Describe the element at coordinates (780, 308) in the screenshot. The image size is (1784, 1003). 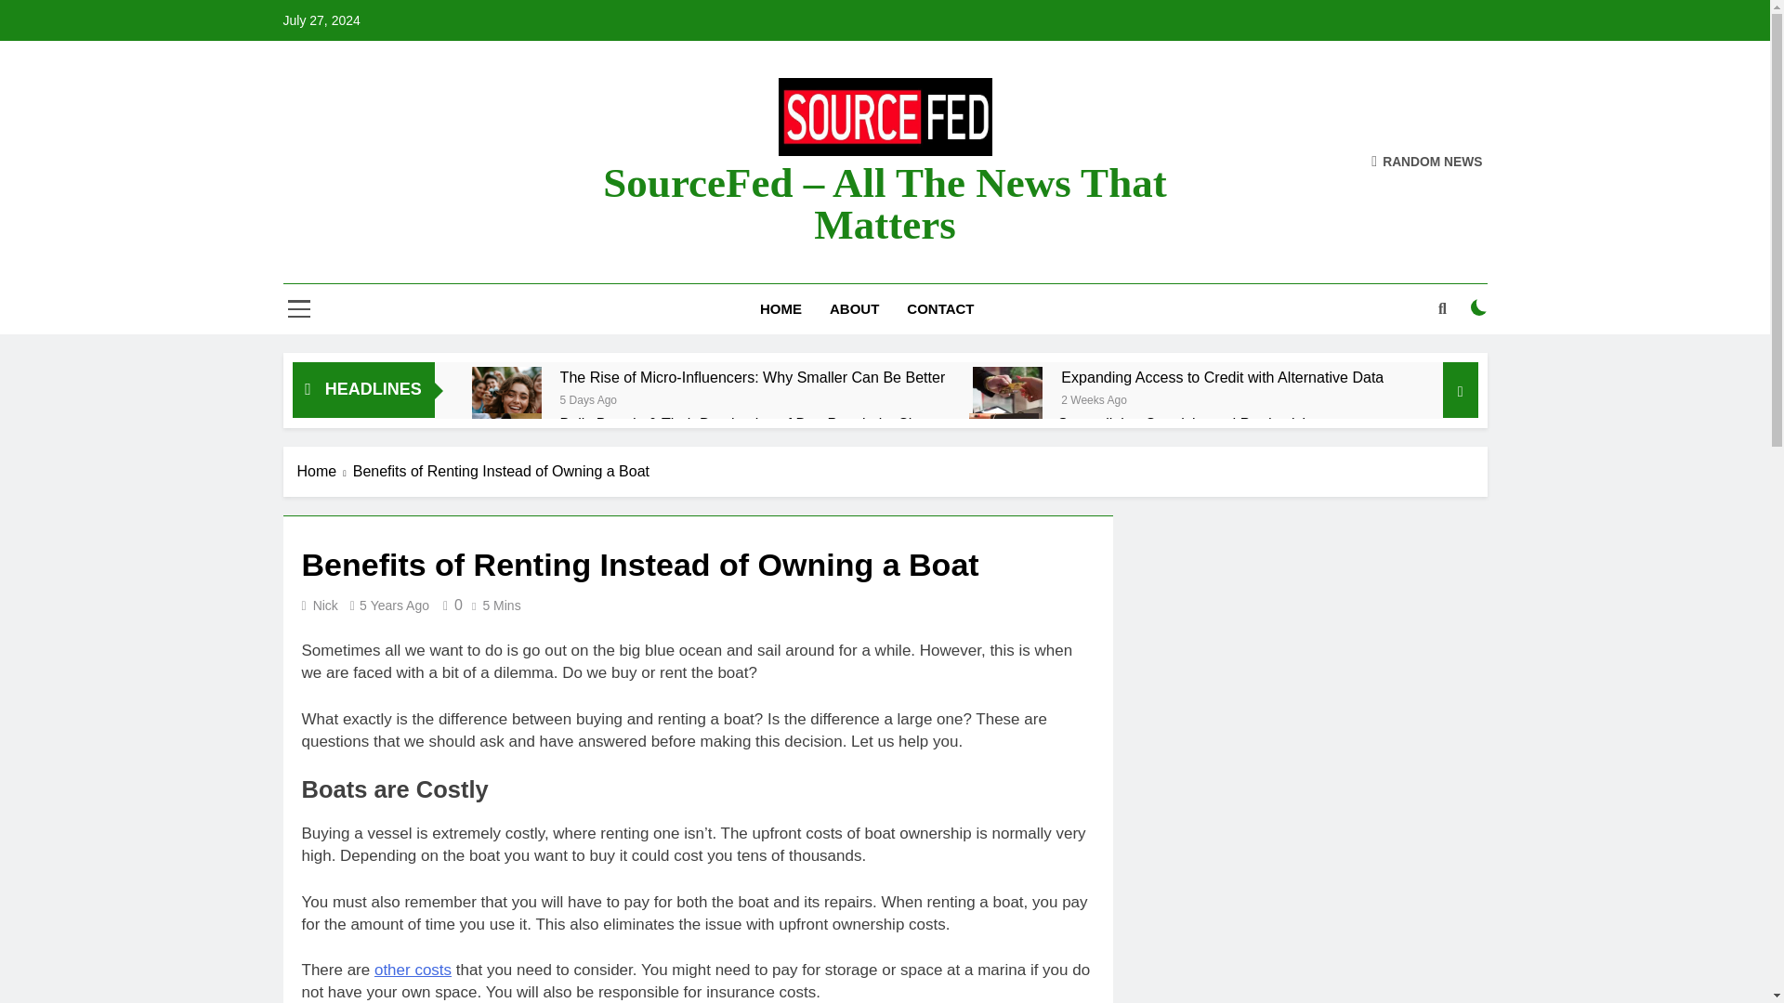
I see `HOME` at that location.